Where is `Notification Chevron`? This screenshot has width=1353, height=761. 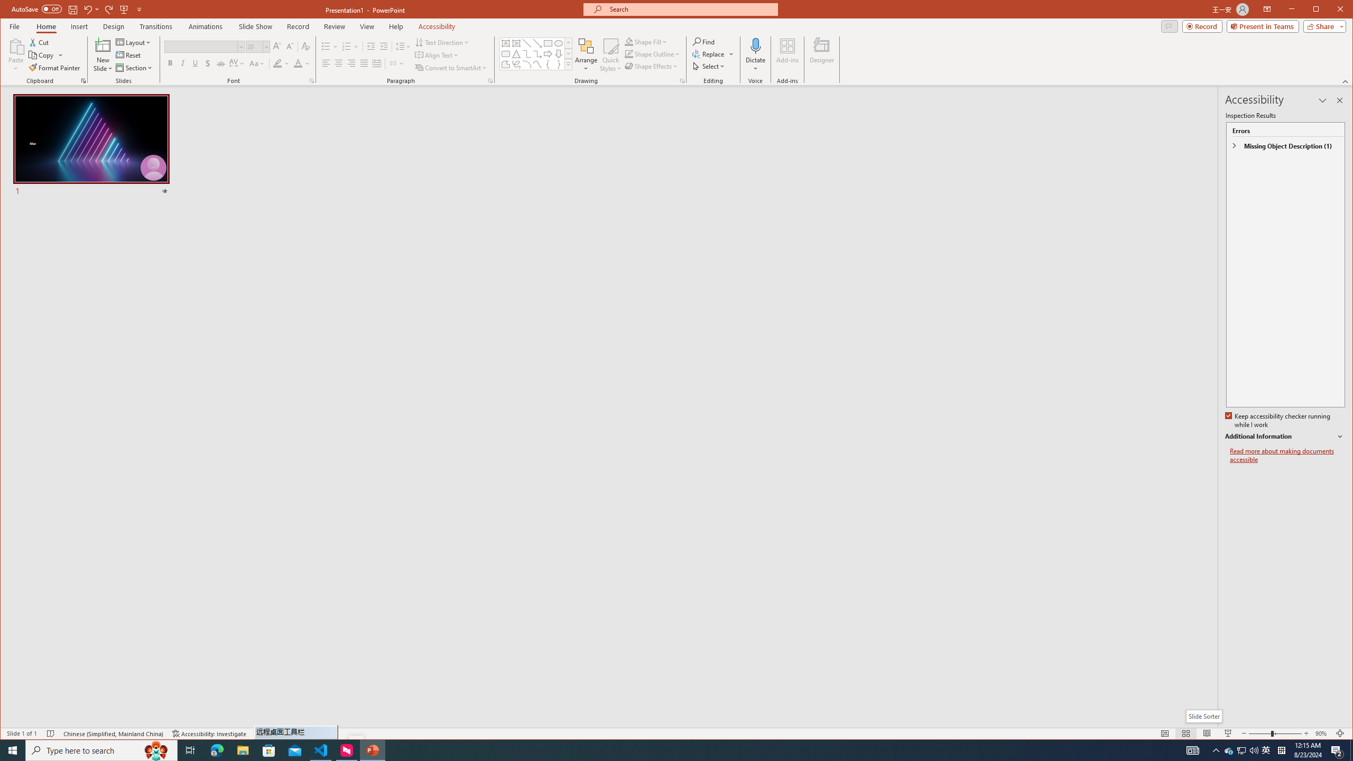
Notification Chevron is located at coordinates (1216, 750).